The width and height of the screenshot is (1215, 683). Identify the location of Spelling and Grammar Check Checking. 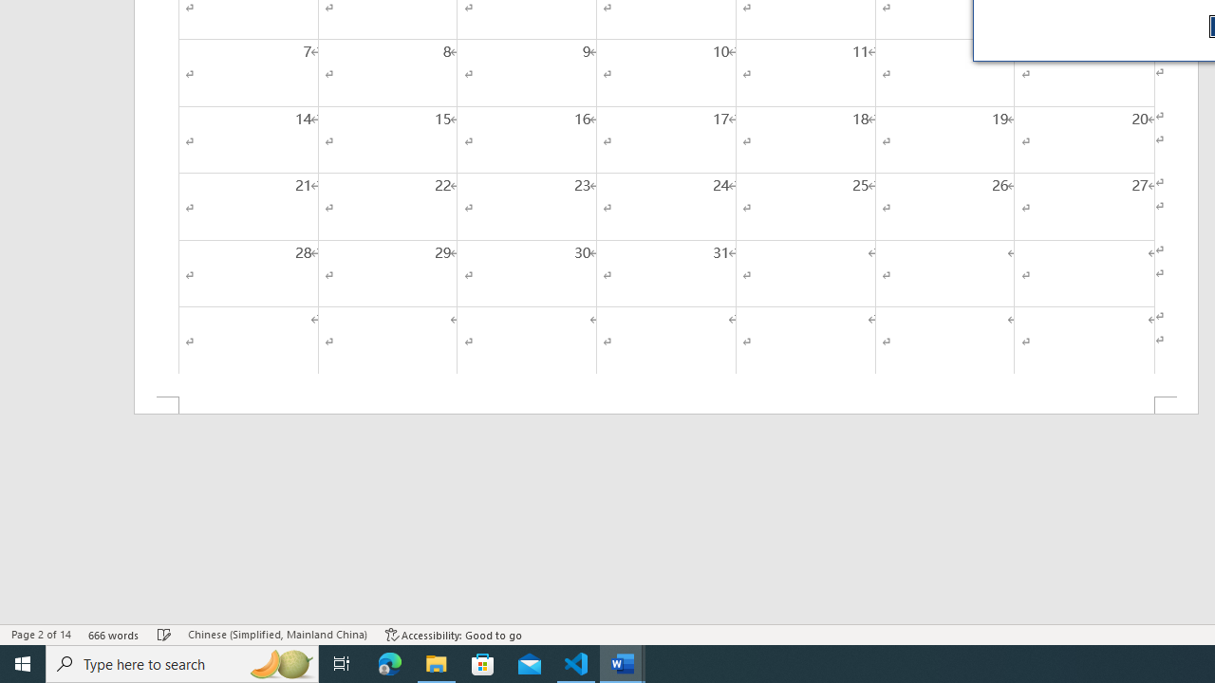
(164, 634).